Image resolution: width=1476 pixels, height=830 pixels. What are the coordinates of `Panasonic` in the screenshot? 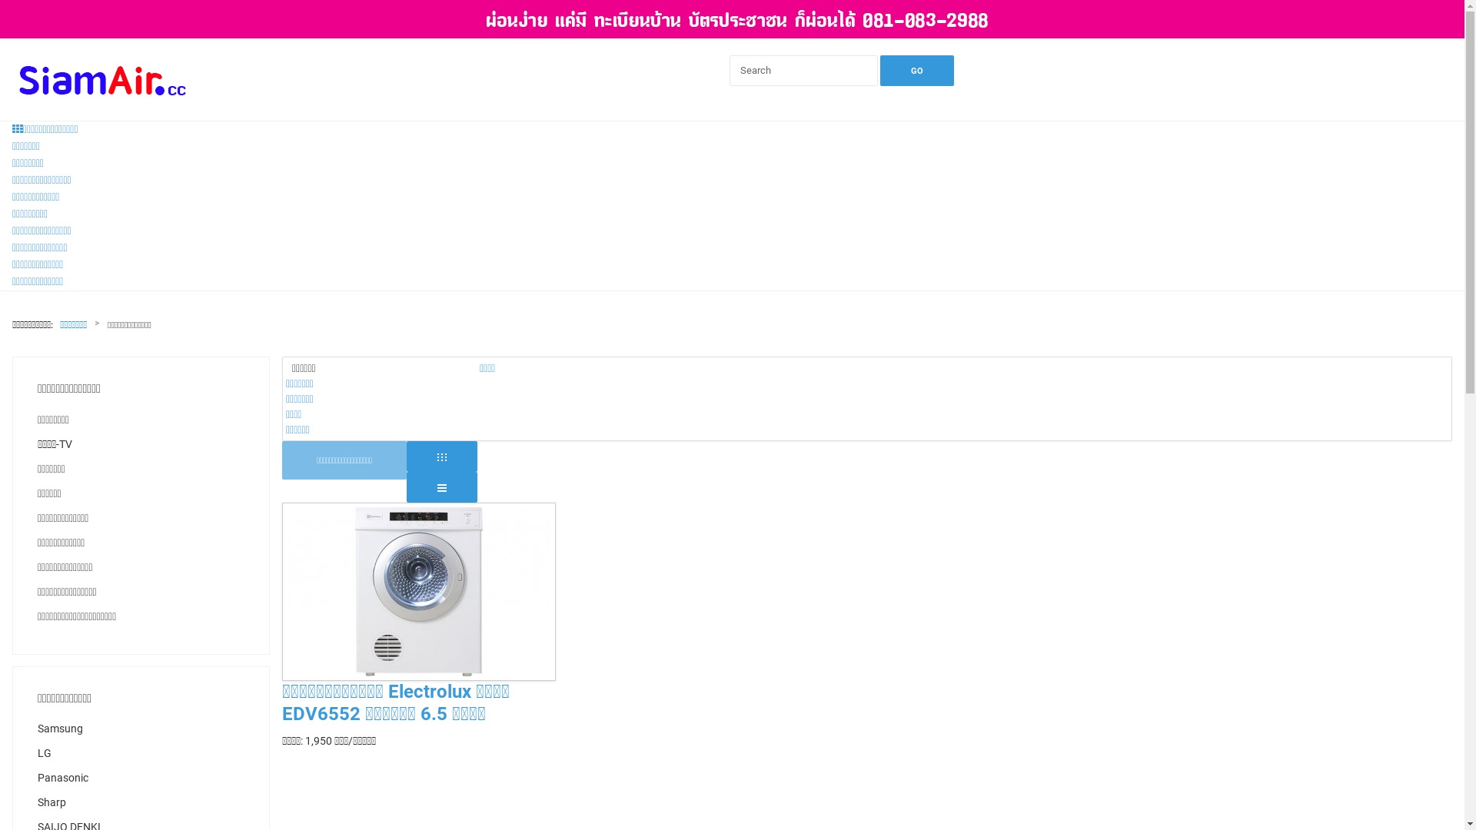 It's located at (141, 779).